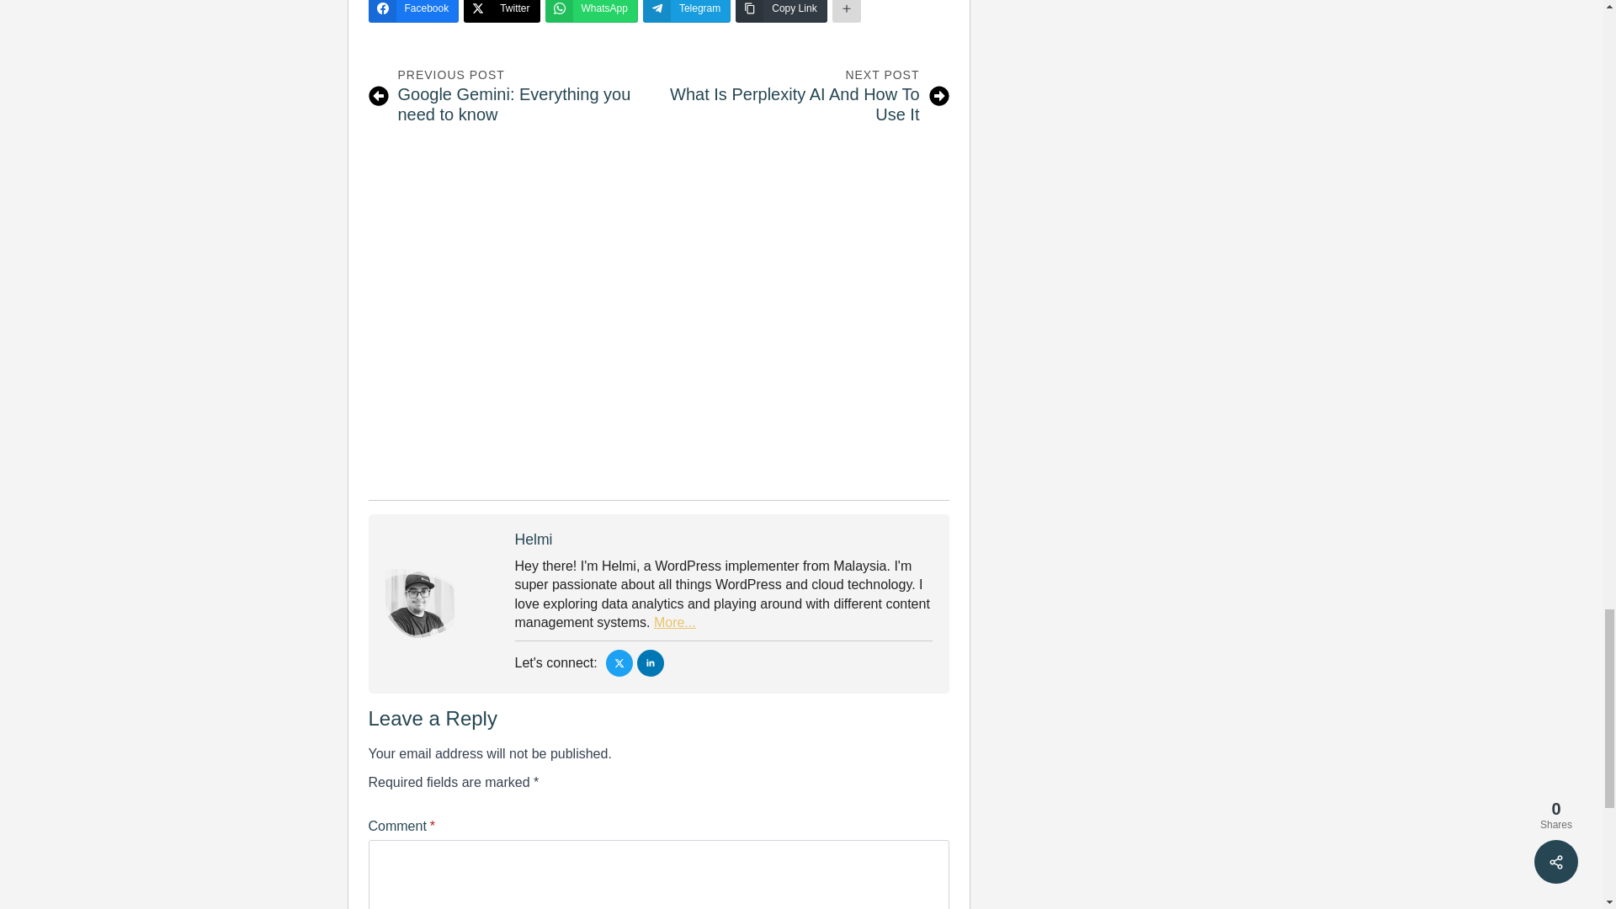 This screenshot has height=909, width=1616. What do you see at coordinates (509, 95) in the screenshot?
I see `Copy Link` at bounding box center [509, 95].